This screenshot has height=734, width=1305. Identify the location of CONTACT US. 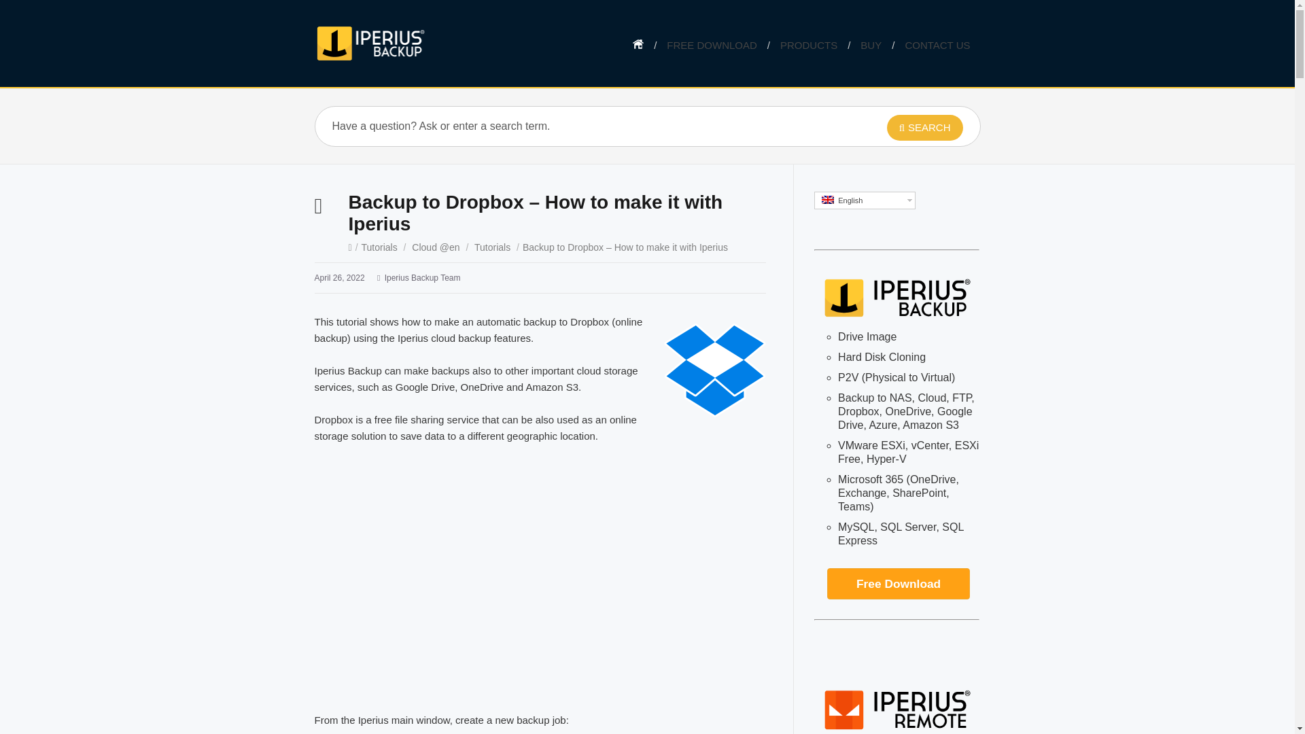
(937, 45).